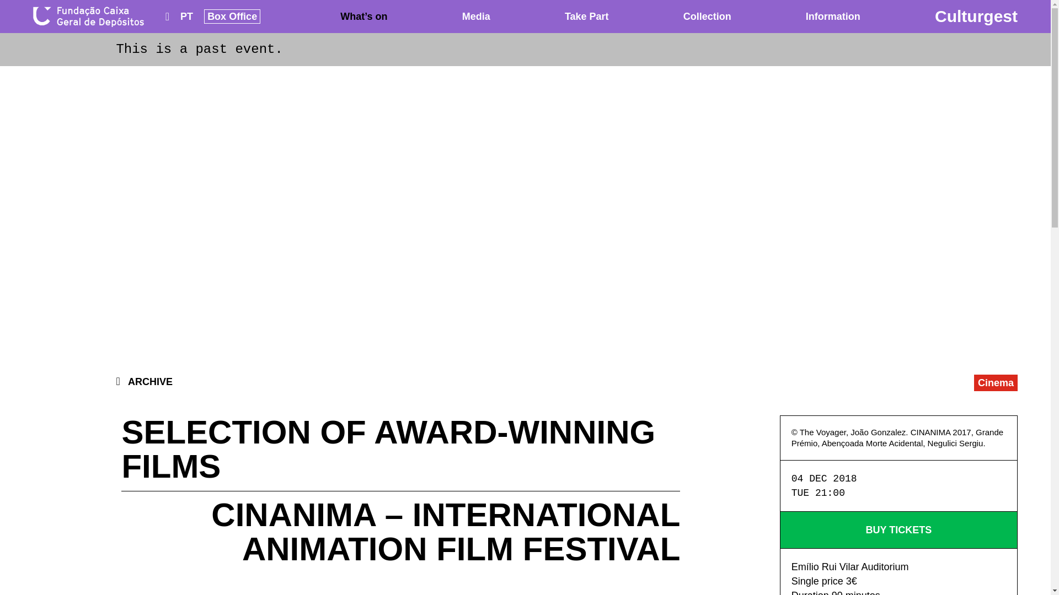  What do you see at coordinates (707, 16) in the screenshot?
I see `Collection` at bounding box center [707, 16].